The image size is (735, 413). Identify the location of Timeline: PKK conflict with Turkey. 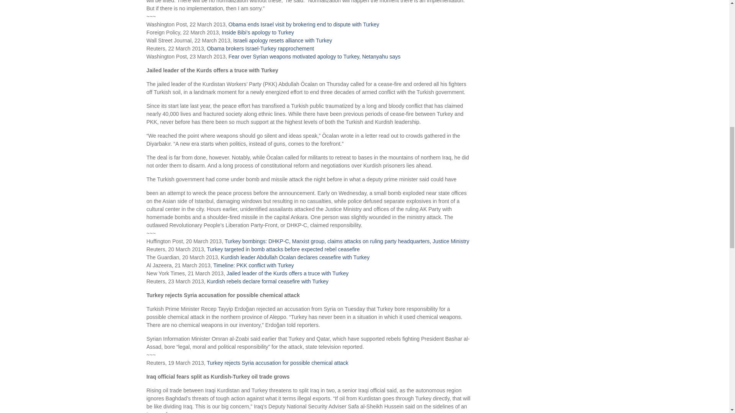
(253, 265).